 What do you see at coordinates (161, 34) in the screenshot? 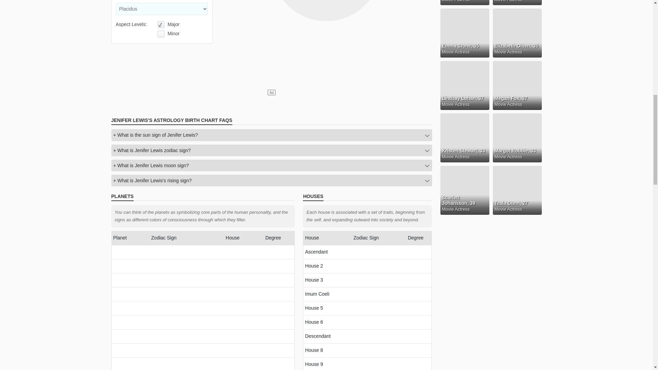
I see `on` at bounding box center [161, 34].